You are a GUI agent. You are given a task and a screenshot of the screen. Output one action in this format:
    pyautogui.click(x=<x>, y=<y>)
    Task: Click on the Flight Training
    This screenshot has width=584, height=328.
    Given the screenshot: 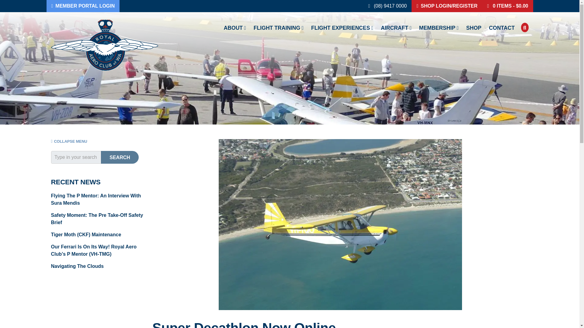 What is the action you would take?
    pyautogui.click(x=279, y=28)
    